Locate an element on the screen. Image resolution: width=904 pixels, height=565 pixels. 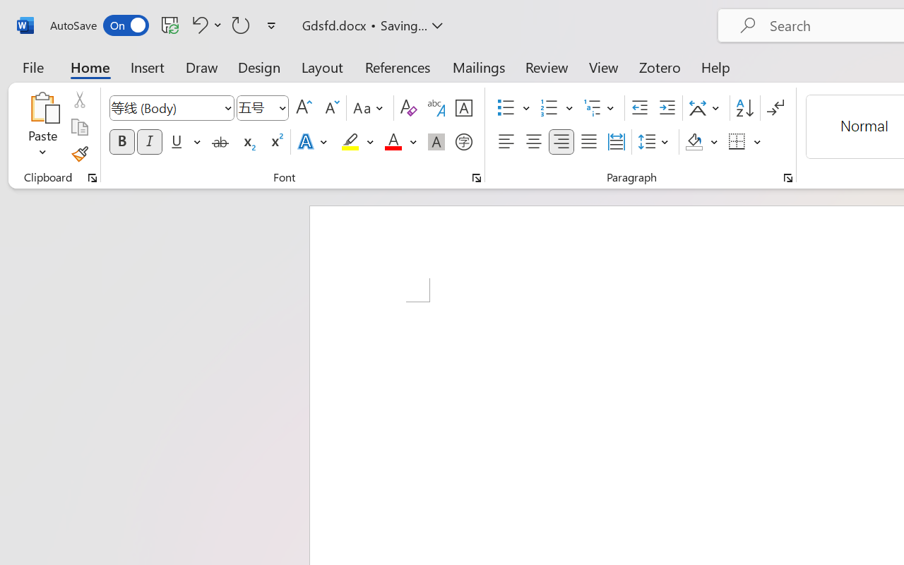
Clear Formatting is located at coordinates (408, 108).